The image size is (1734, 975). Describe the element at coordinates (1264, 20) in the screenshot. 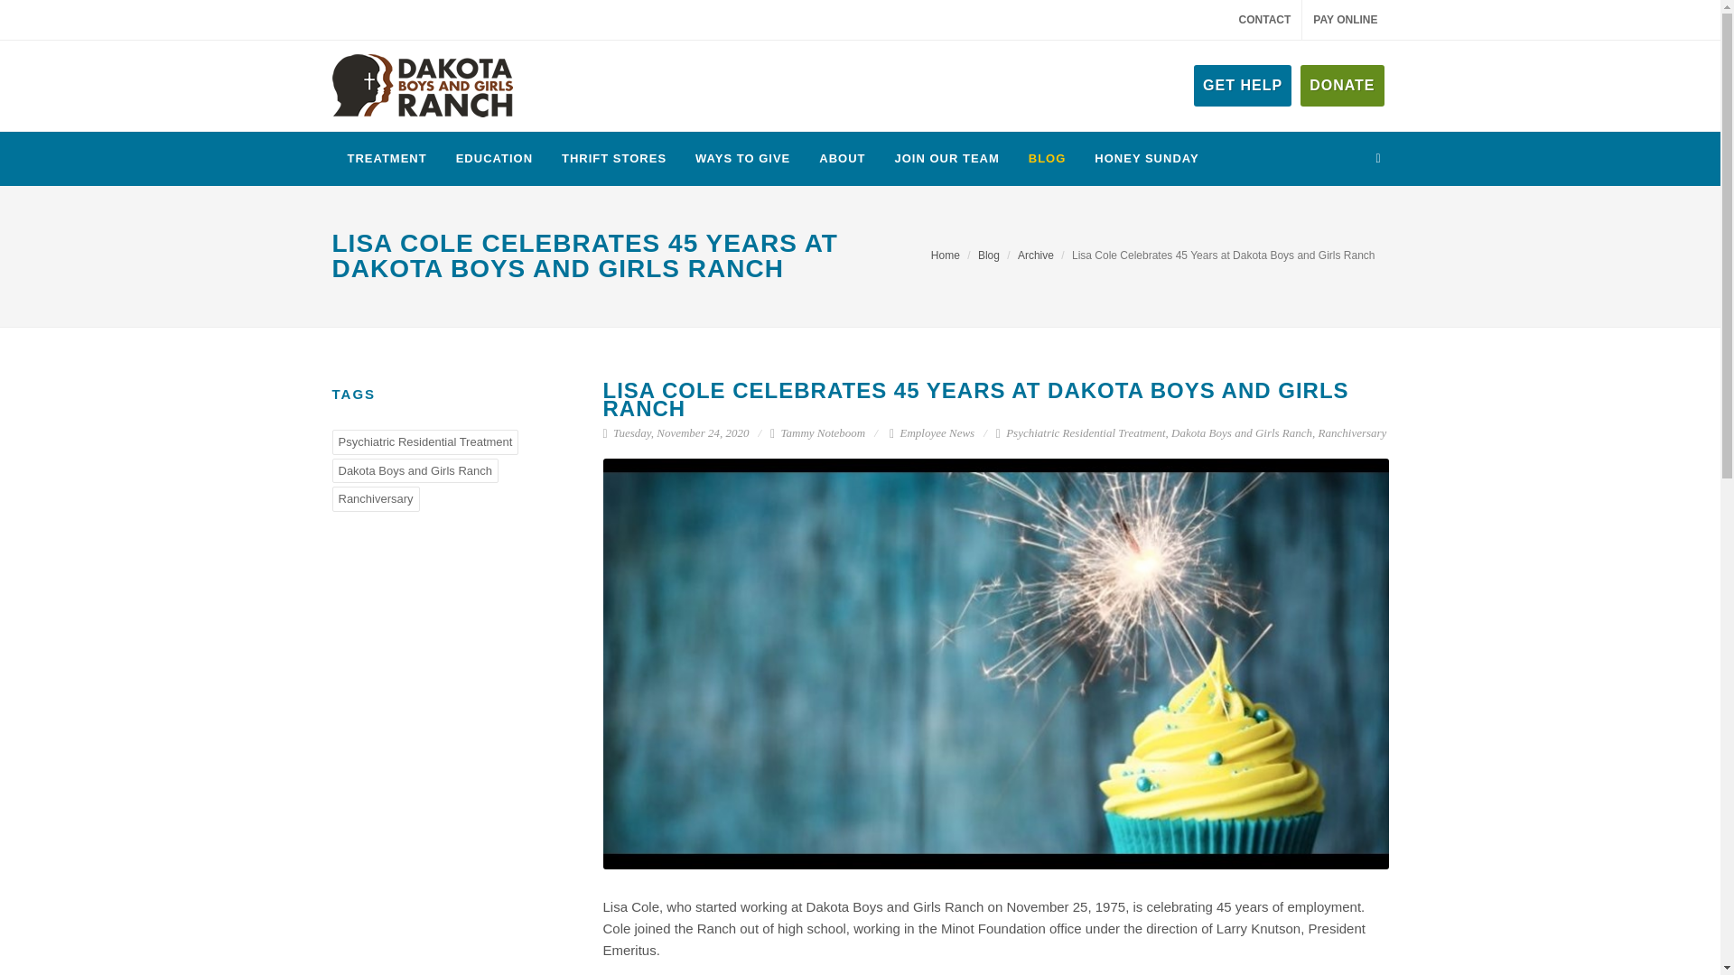

I see `Contact` at that location.